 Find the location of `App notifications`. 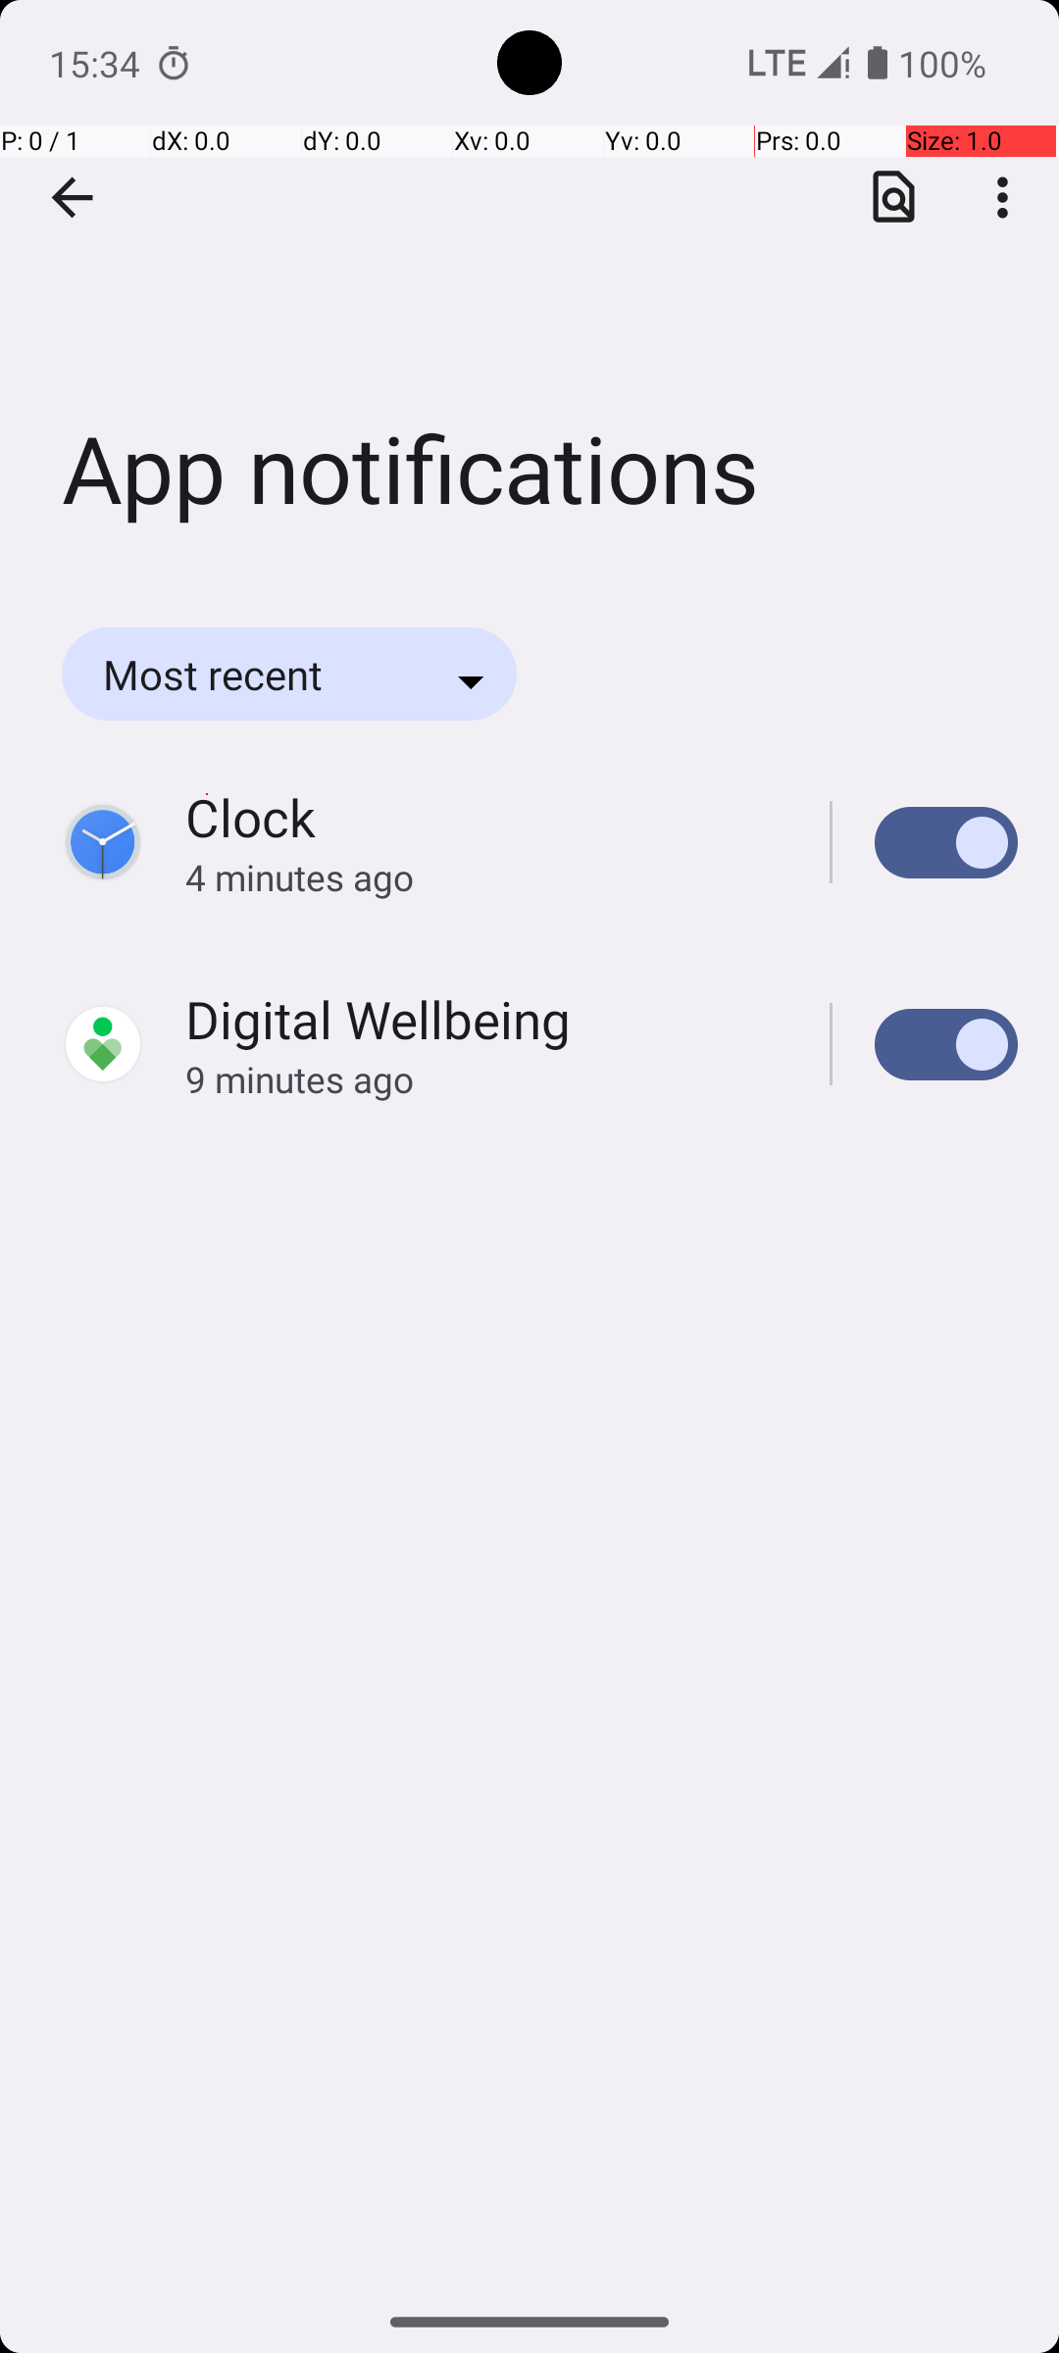

App notifications is located at coordinates (529, 293).